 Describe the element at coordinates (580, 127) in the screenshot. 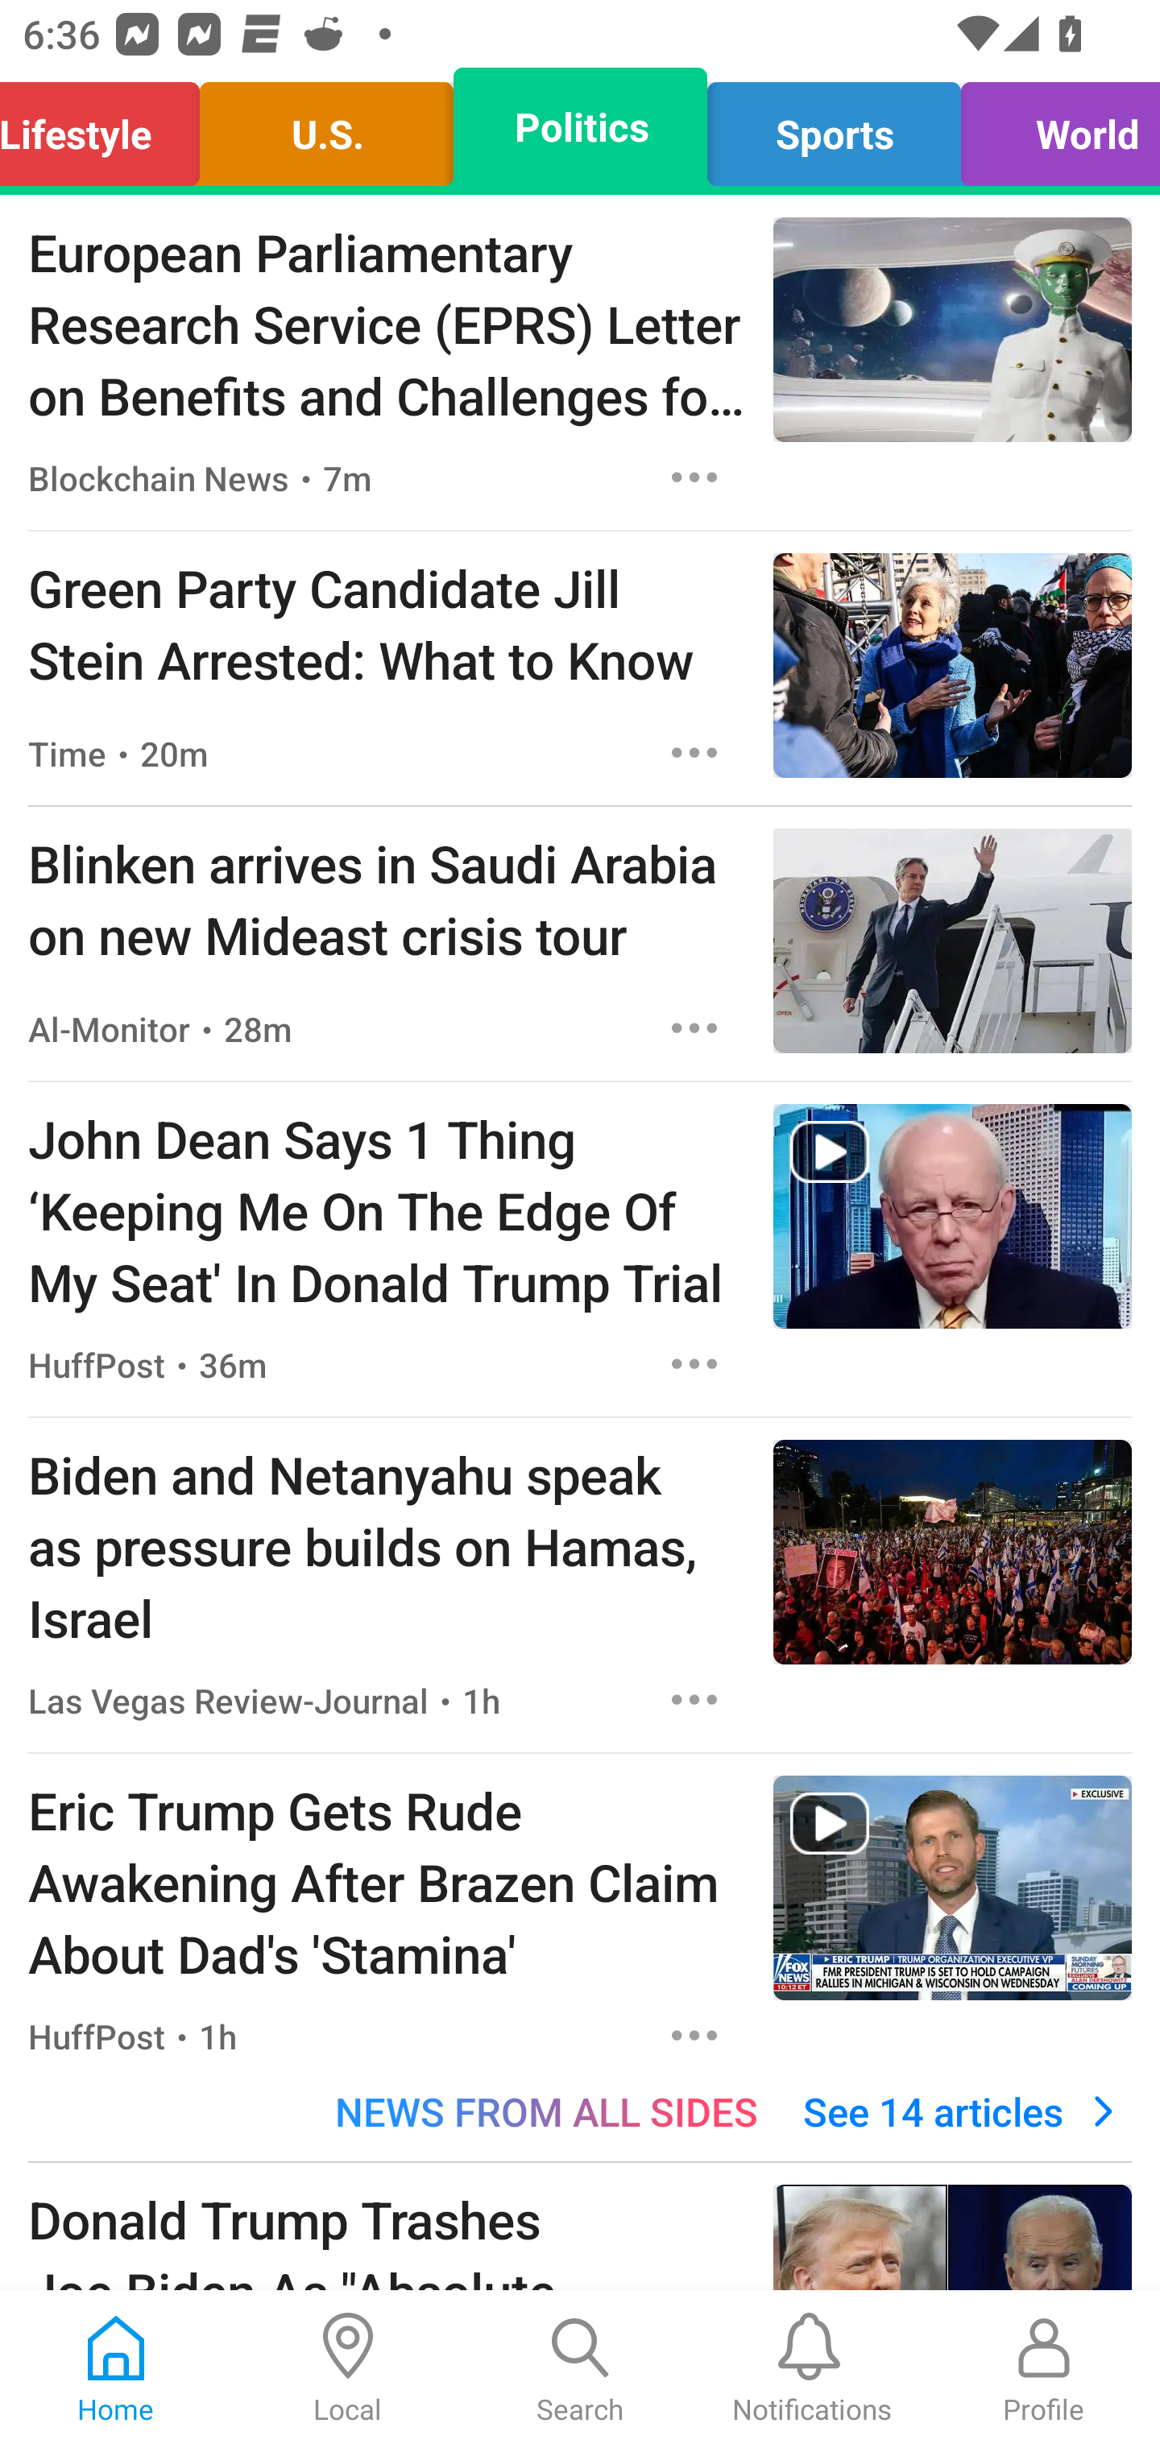

I see `Politics` at that location.